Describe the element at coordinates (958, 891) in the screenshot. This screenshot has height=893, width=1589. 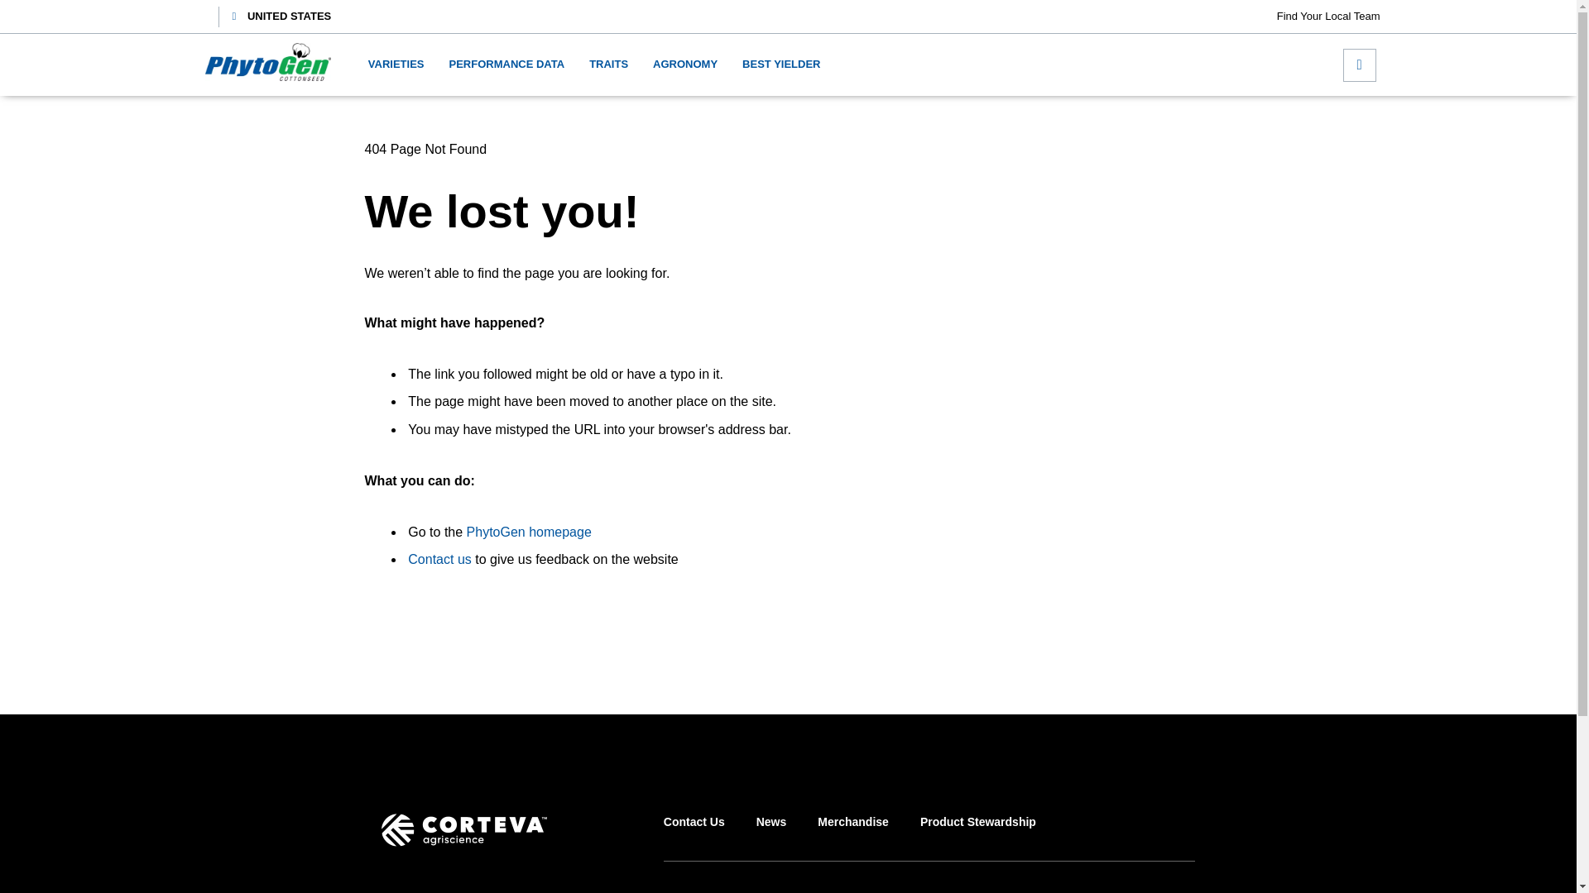
I see `US Privacy Notice` at that location.